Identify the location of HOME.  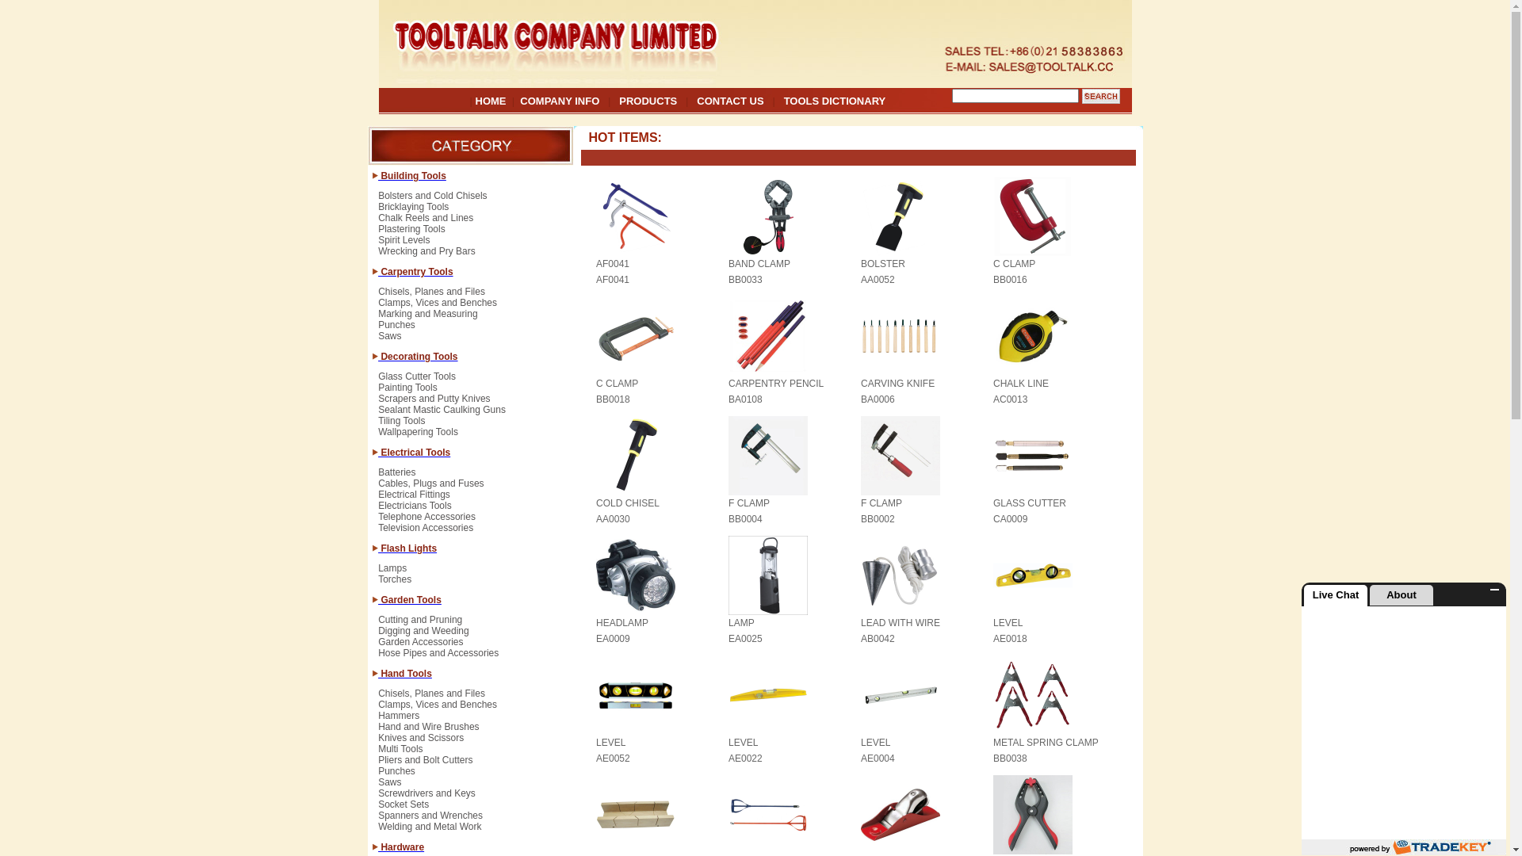
(491, 101).